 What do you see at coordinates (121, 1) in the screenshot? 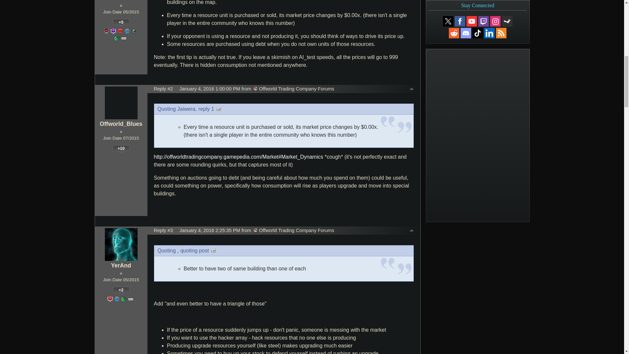
I see `Click user name to view more options.` at bounding box center [121, 1].